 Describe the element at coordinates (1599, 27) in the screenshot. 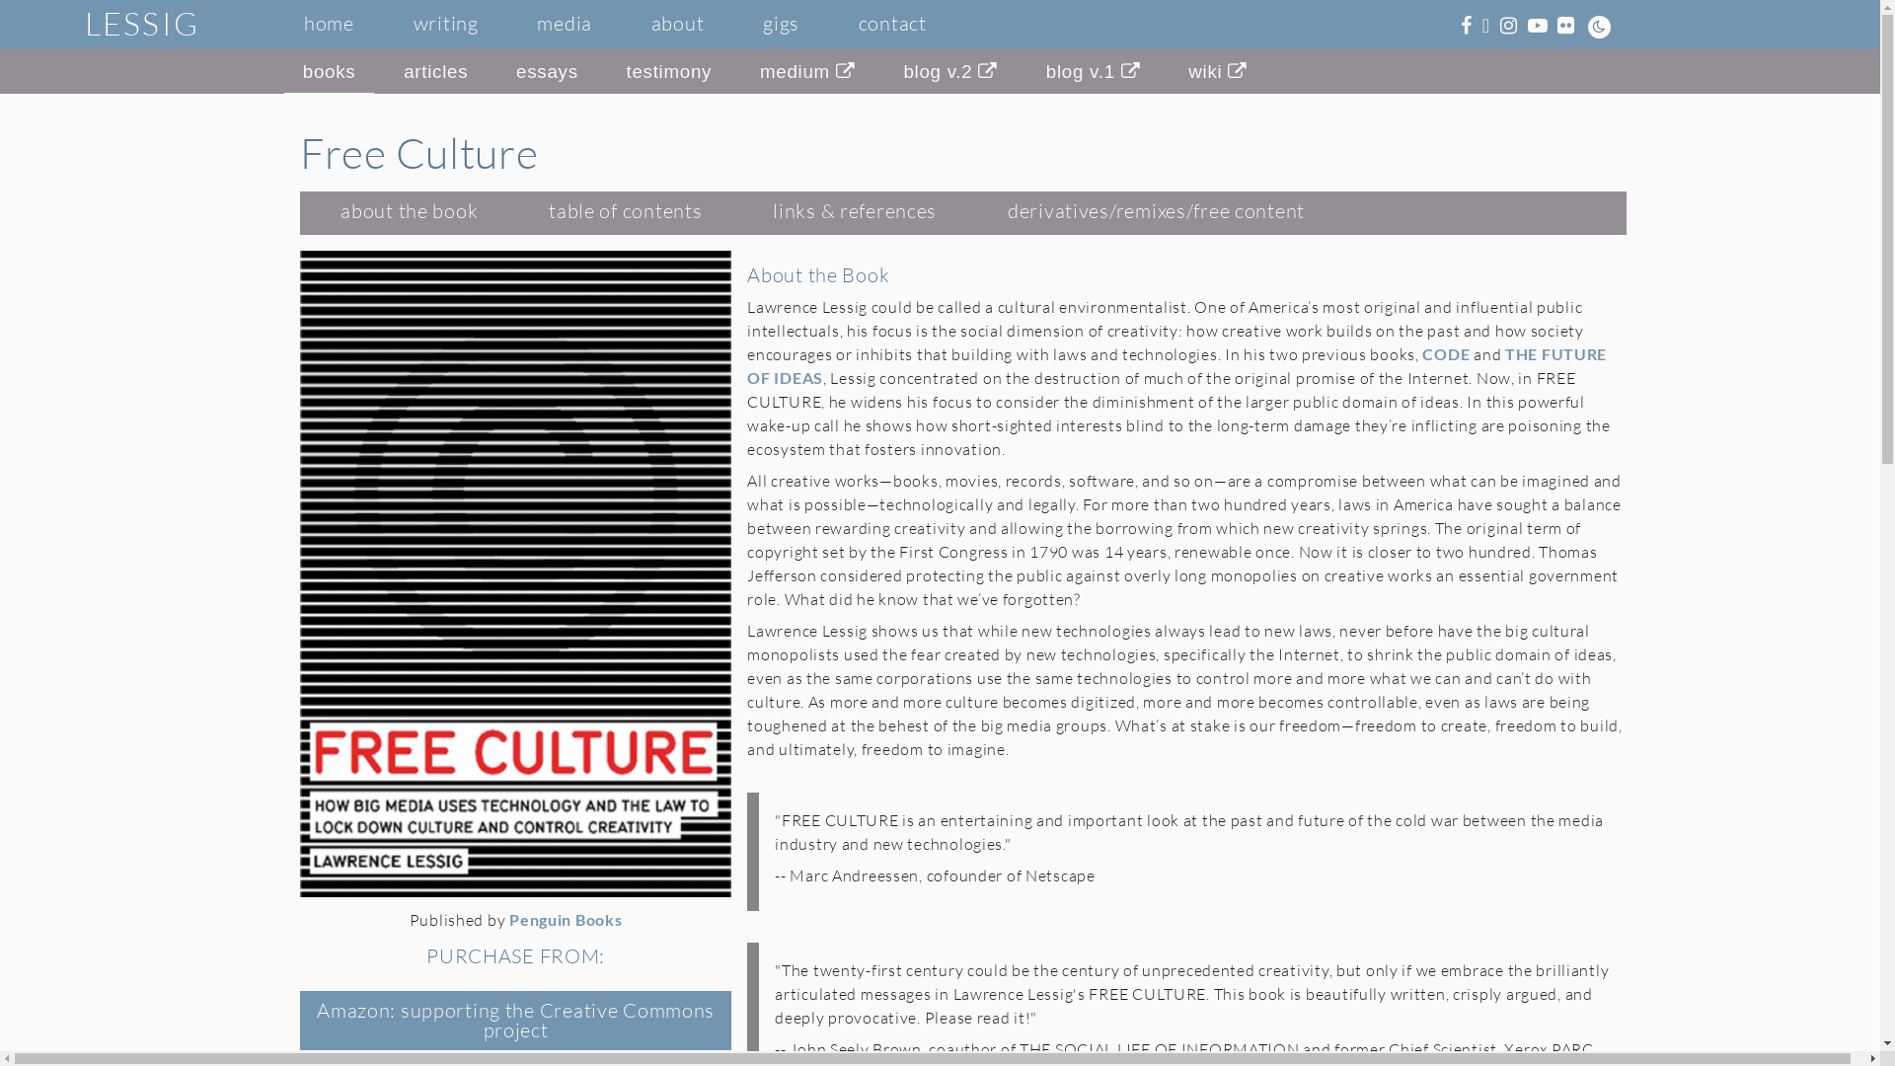

I see `dark mode` at that location.